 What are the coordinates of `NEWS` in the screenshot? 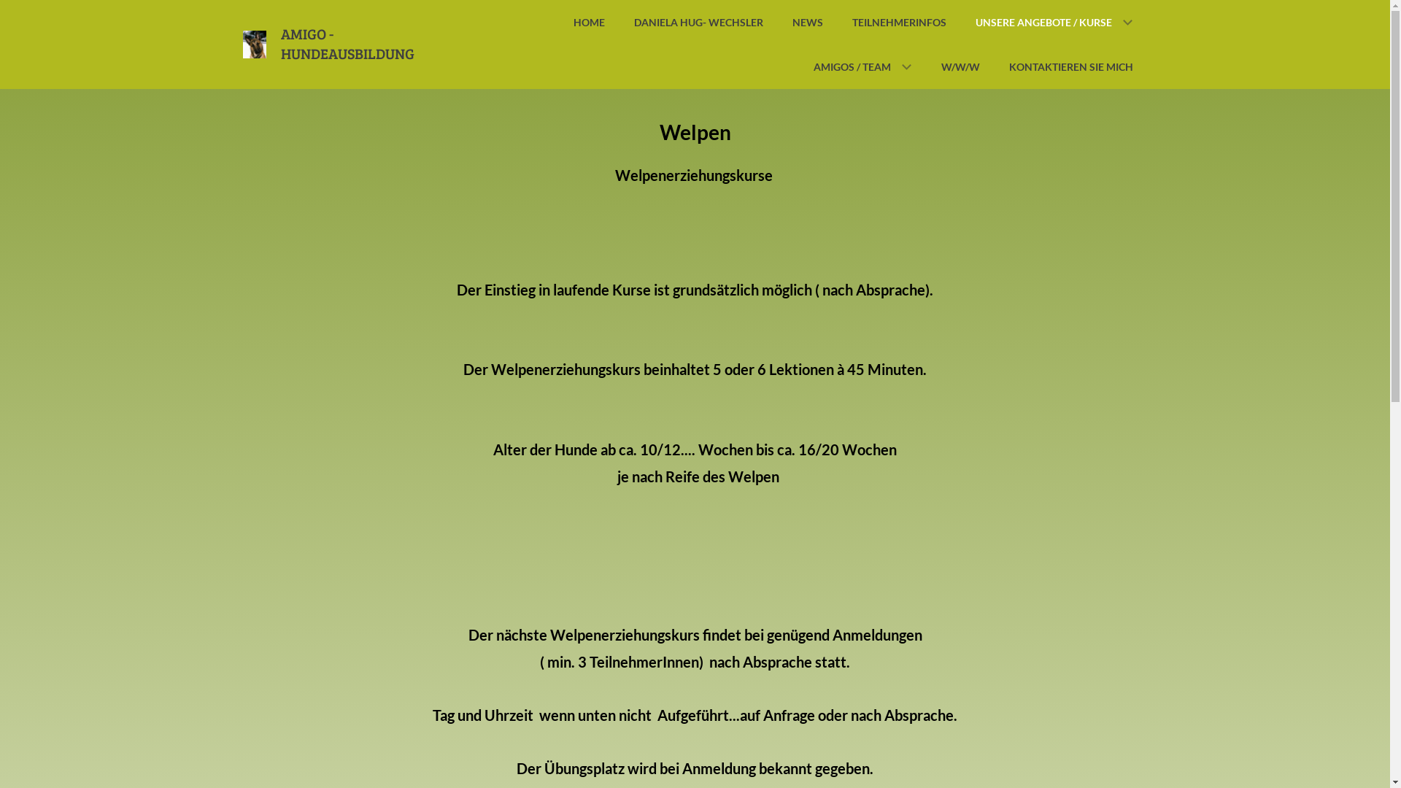 It's located at (808, 22).